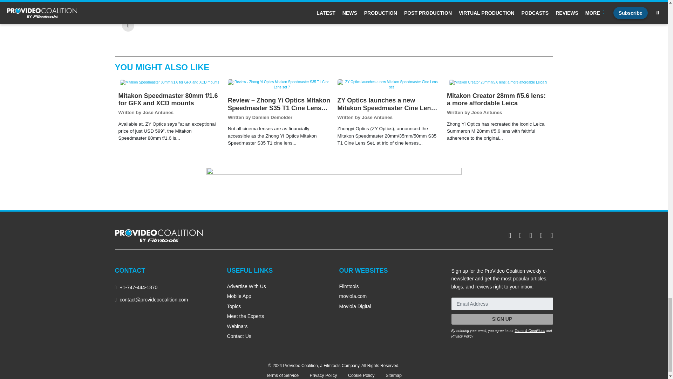 This screenshot has width=673, height=379. What do you see at coordinates (502, 319) in the screenshot?
I see `SIGN UP` at bounding box center [502, 319].